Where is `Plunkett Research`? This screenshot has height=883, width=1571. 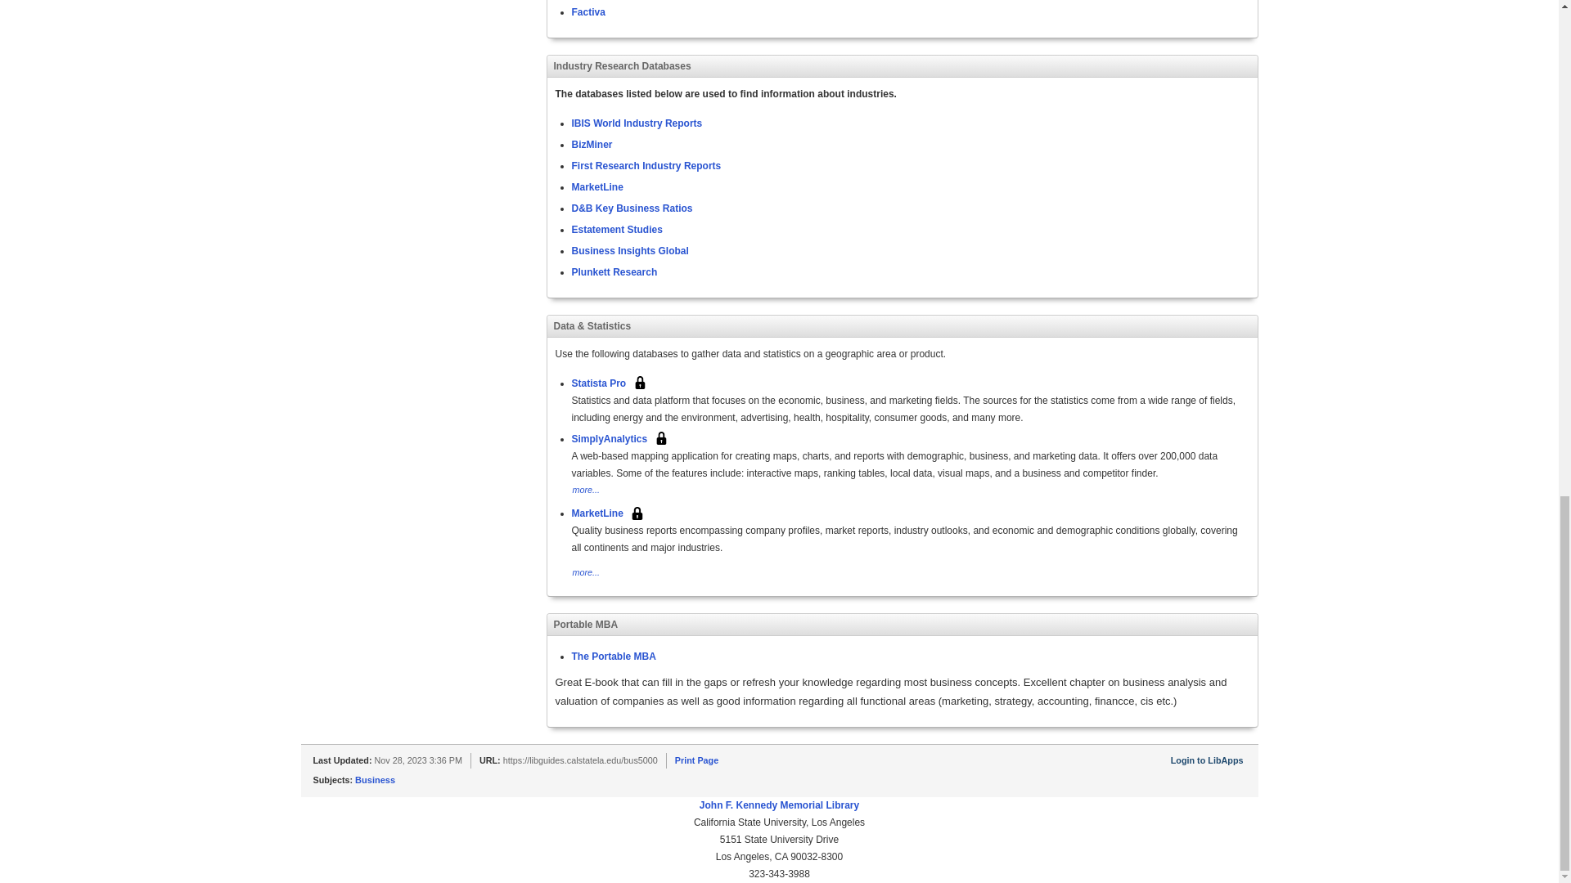 Plunkett Research is located at coordinates (614, 271).